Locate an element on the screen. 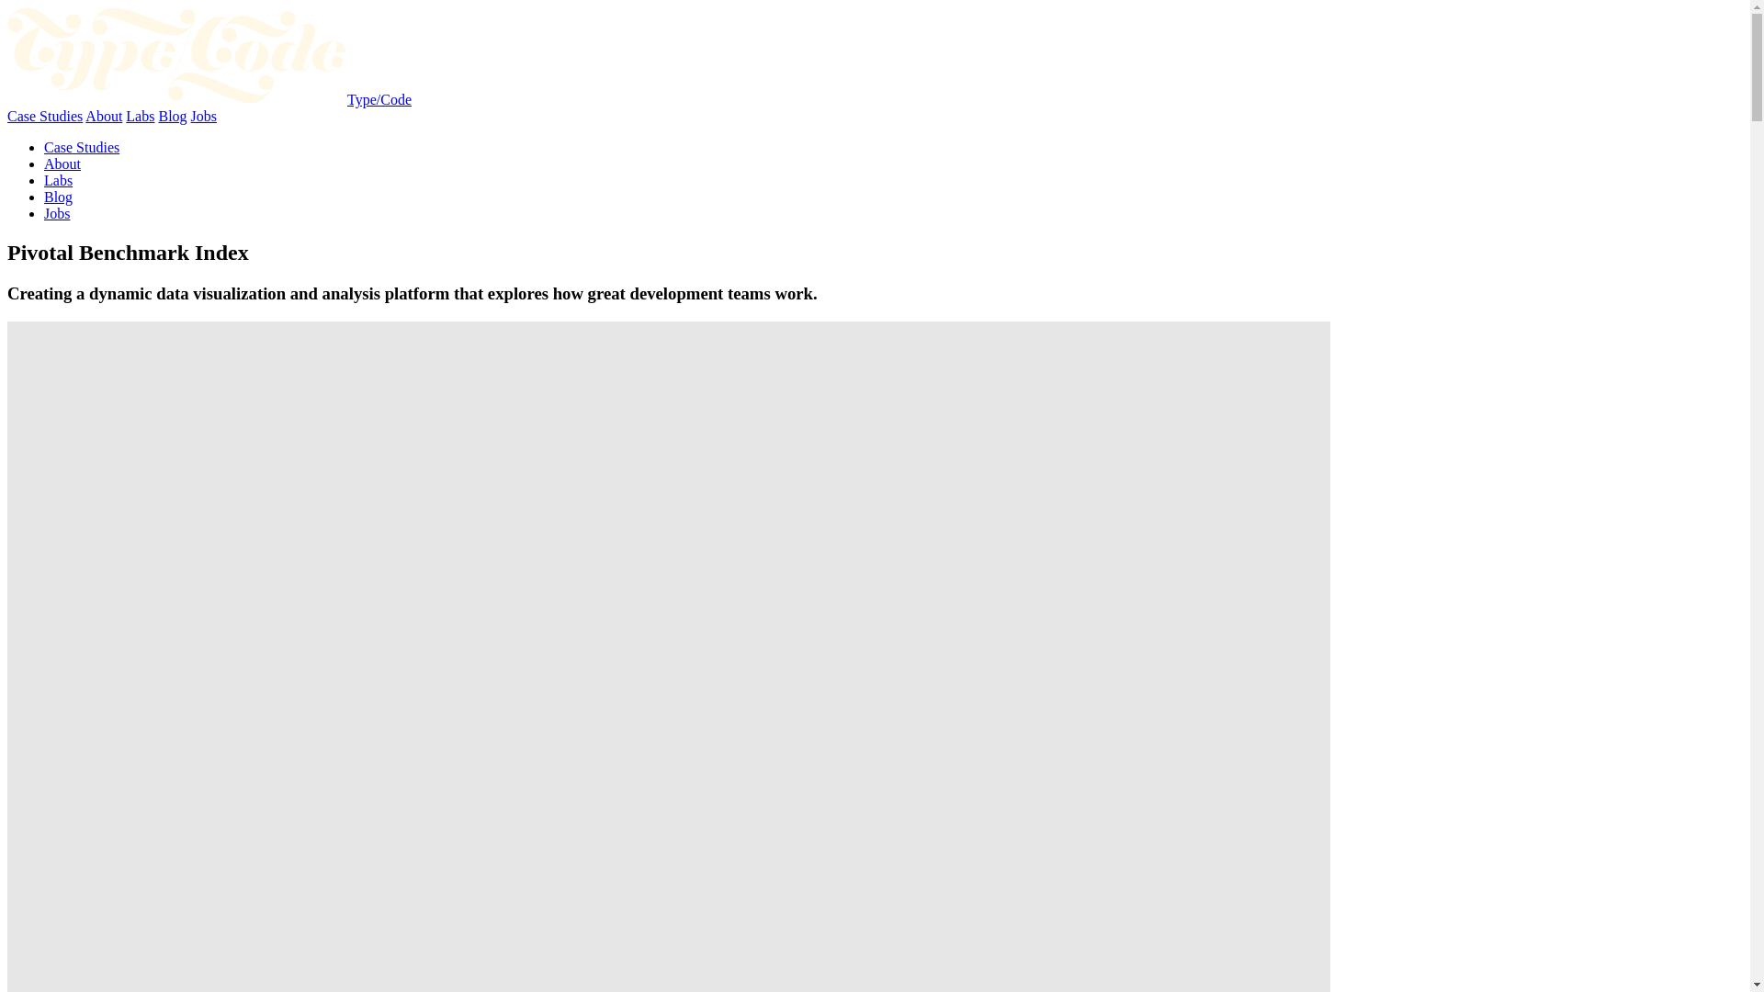 This screenshot has height=992, width=1764. Case Studies is located at coordinates (82, 147).